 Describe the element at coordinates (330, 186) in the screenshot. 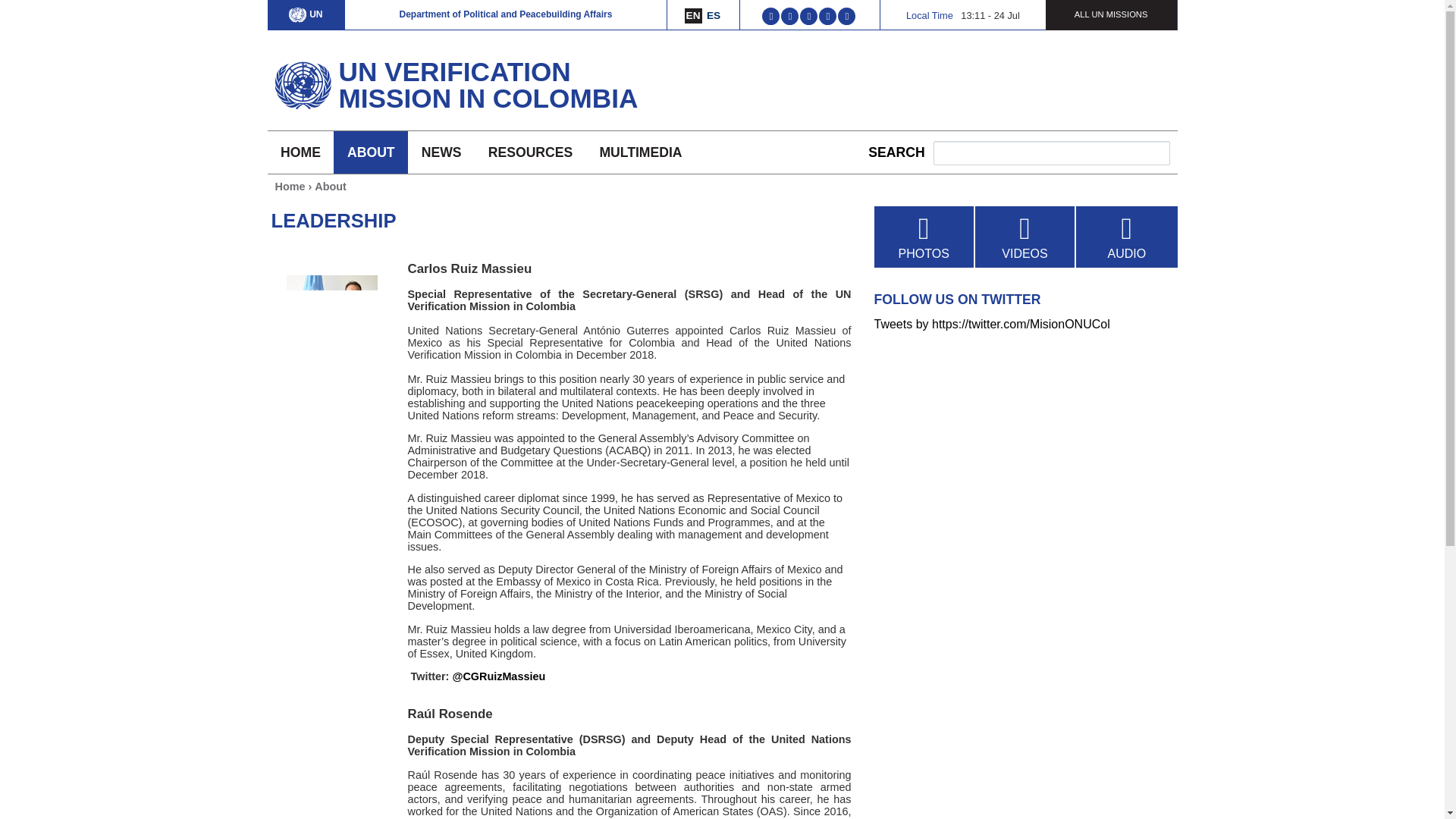

I see `About` at that location.